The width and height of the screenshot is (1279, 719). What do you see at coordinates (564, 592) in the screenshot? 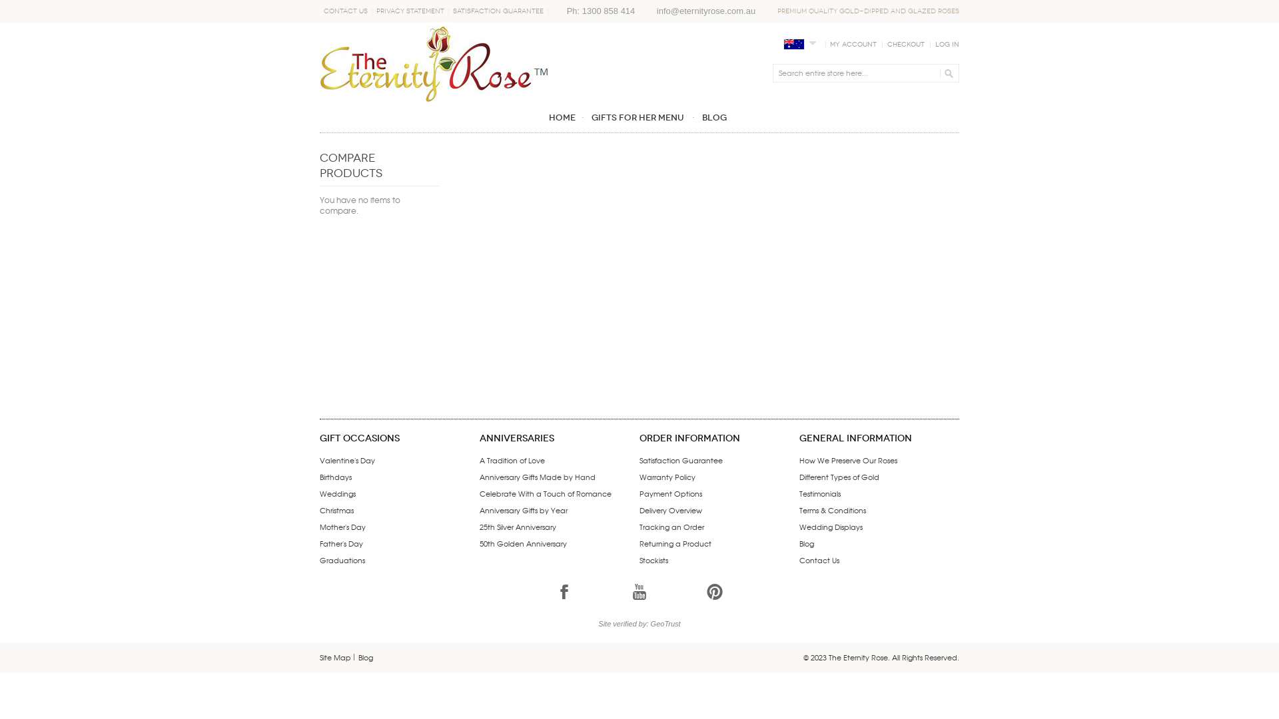
I see `1` at bounding box center [564, 592].